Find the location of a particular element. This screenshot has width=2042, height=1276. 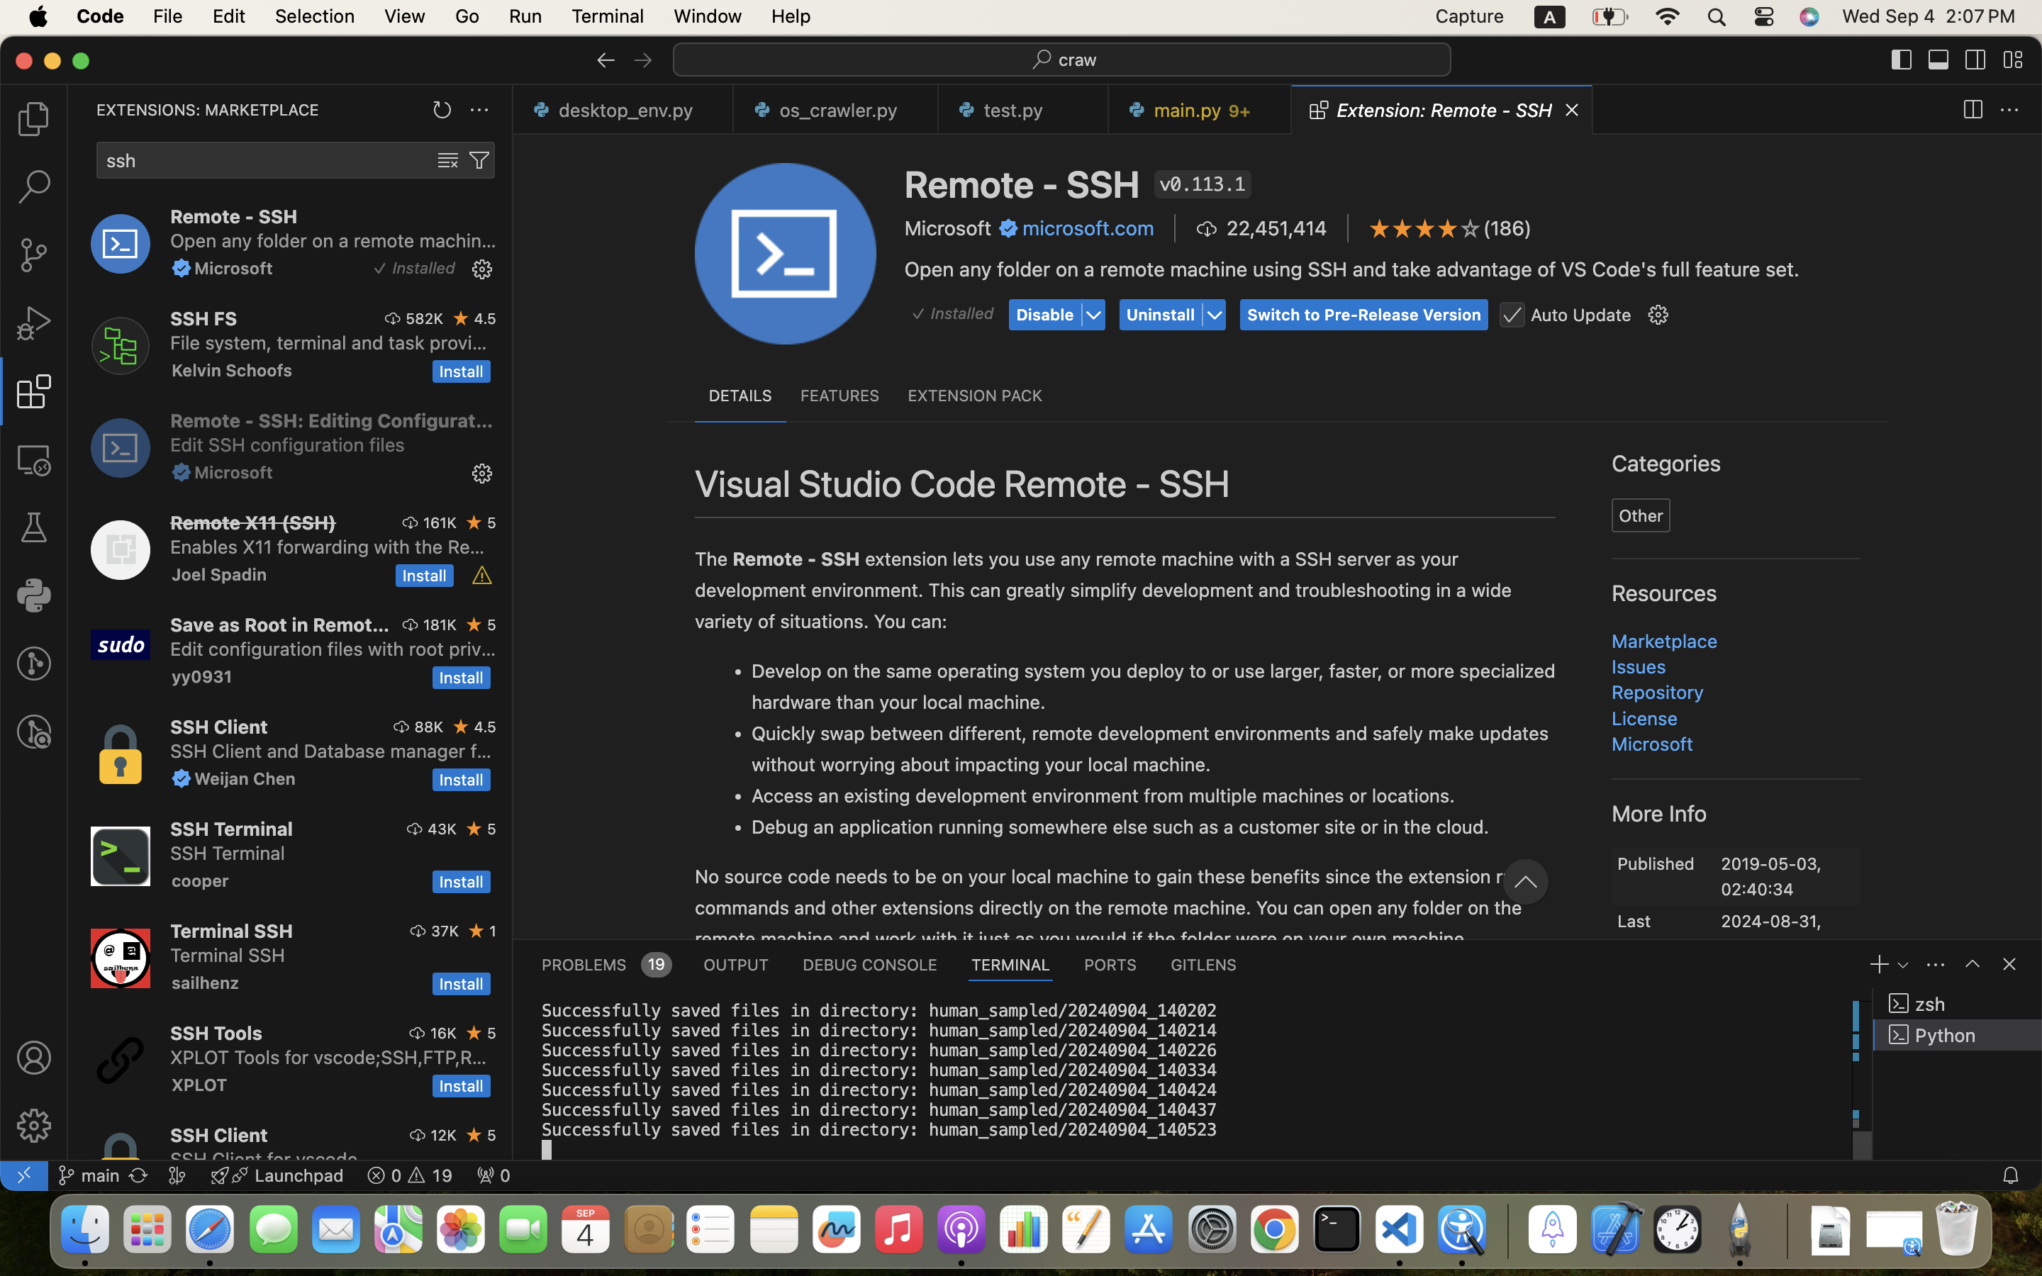

0 OUTPUT is located at coordinates (737, 964).